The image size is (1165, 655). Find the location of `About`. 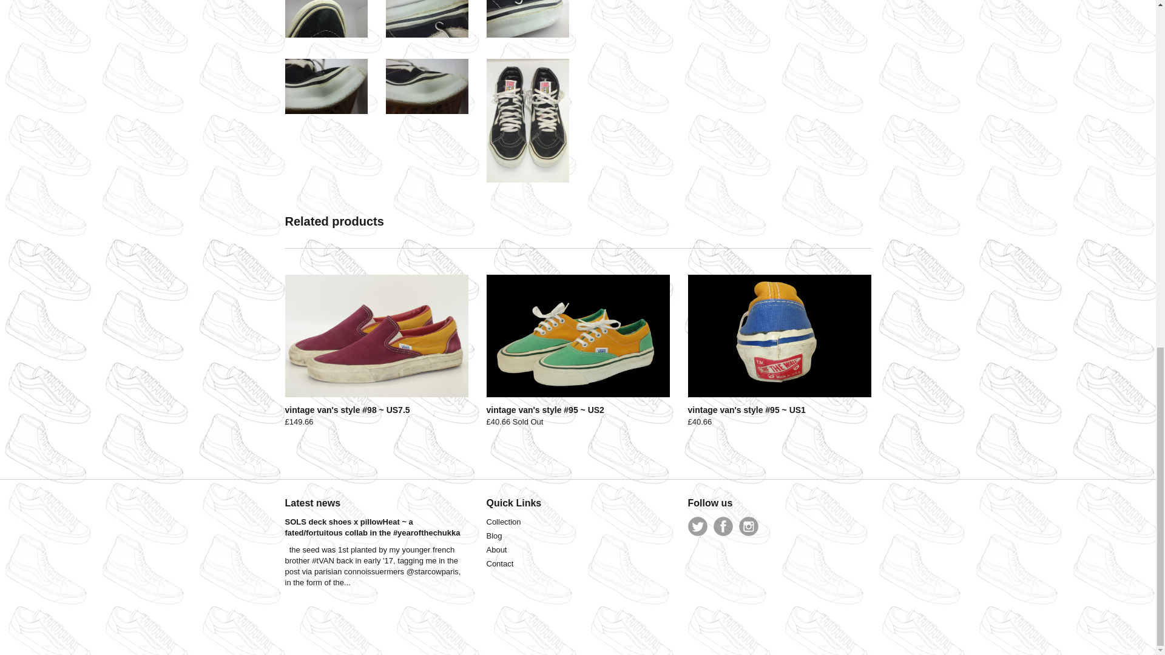

About is located at coordinates (496, 549).